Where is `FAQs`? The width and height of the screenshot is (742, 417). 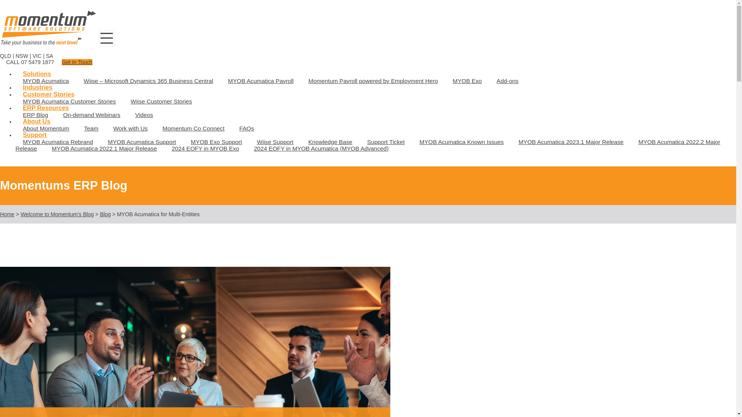
FAQs is located at coordinates (246, 128).